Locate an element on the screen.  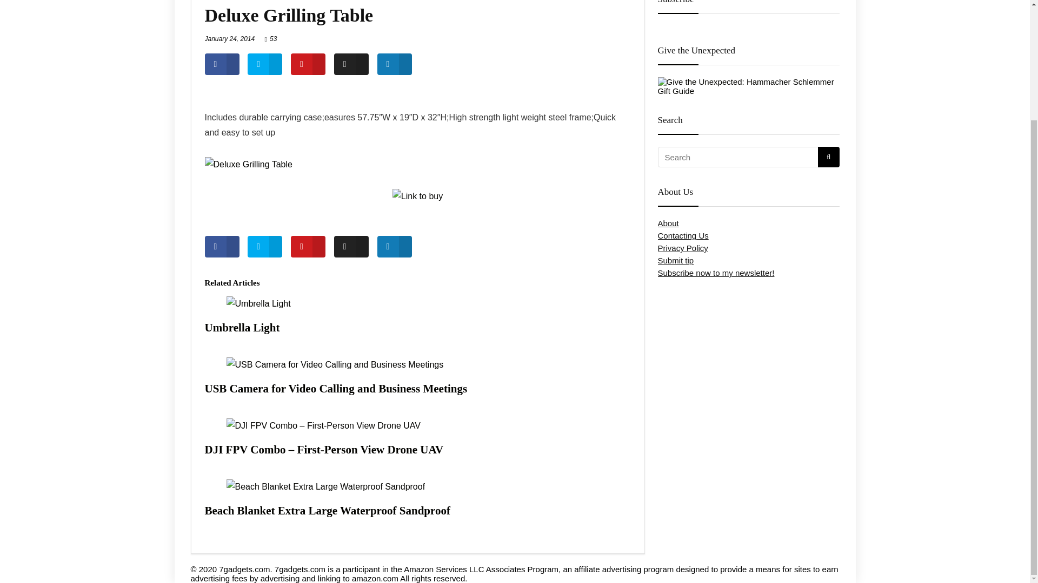
Buy now! is located at coordinates (417, 196).